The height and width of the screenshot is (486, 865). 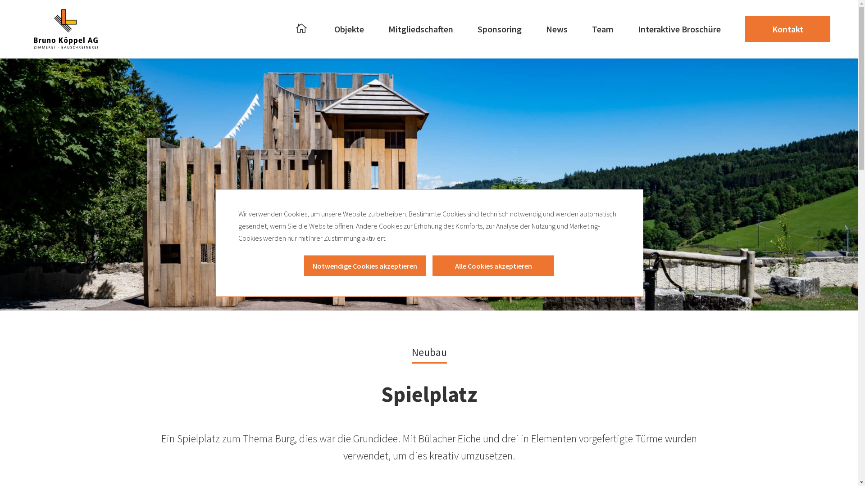 I want to click on Objekte, so click(x=349, y=29).